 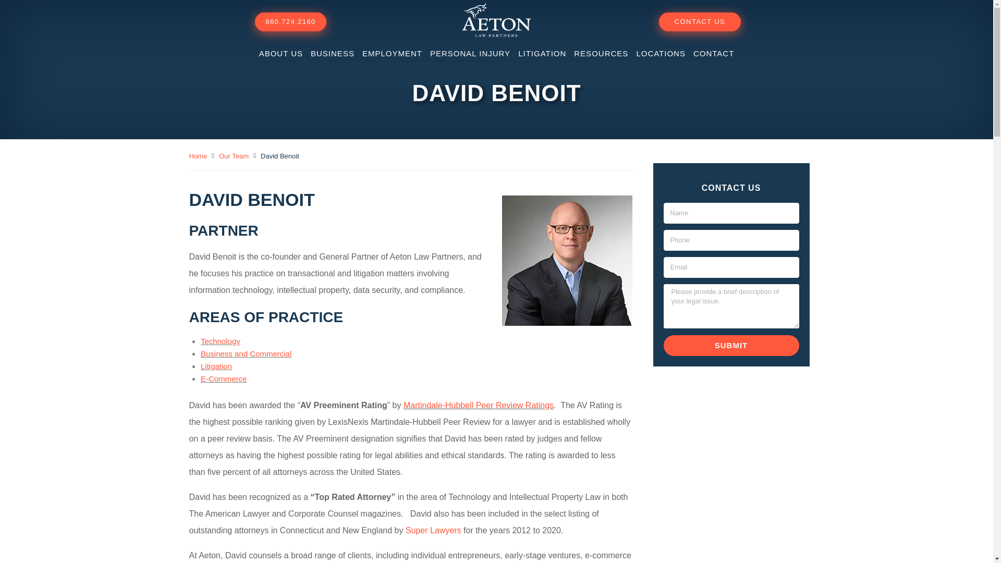 I want to click on BUSINESS, so click(x=332, y=53).